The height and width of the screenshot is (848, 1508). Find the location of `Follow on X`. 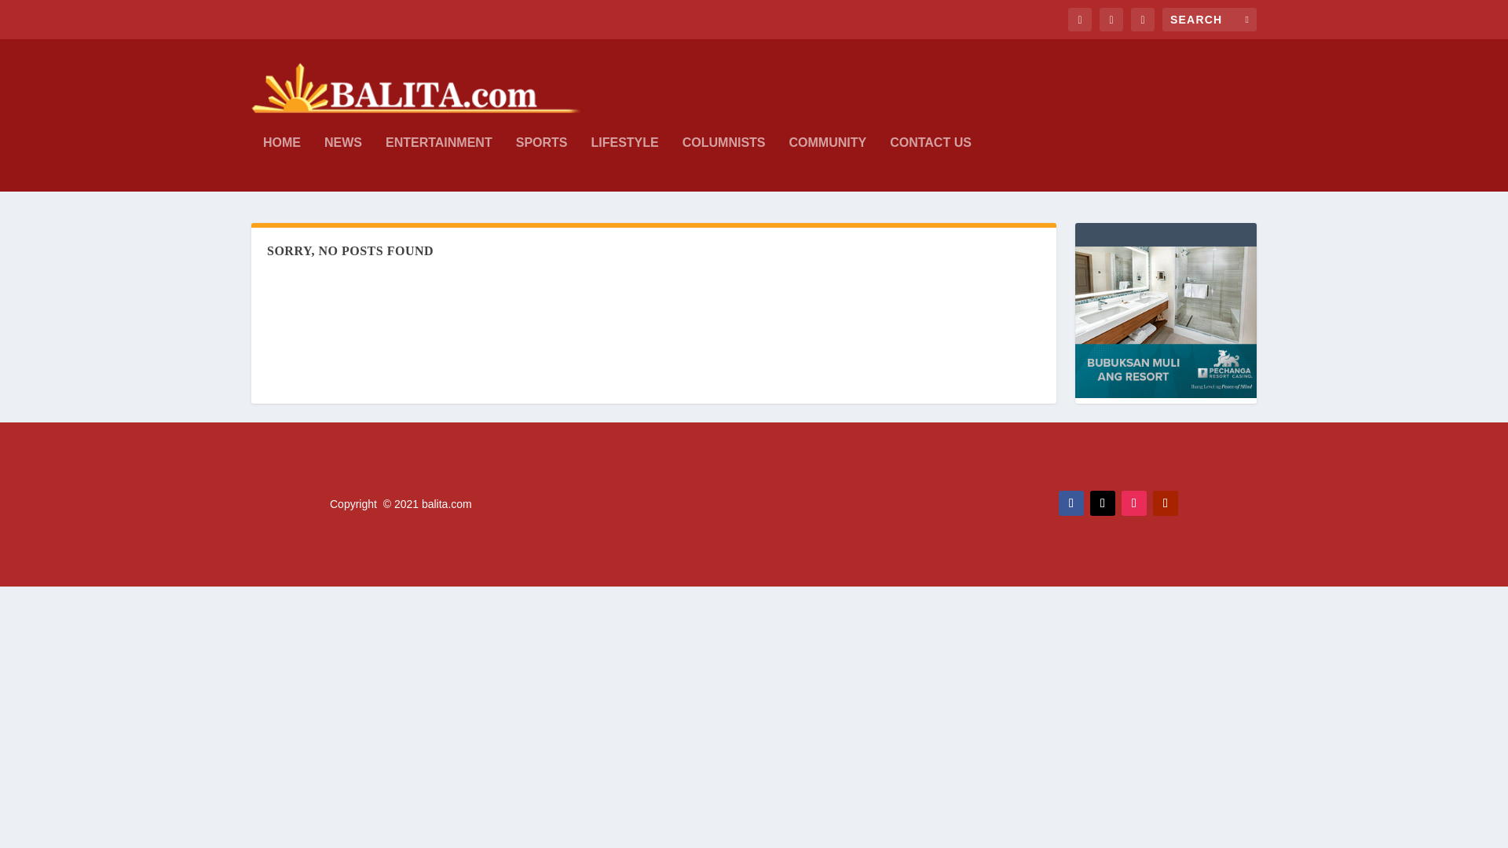

Follow on X is located at coordinates (1103, 503).